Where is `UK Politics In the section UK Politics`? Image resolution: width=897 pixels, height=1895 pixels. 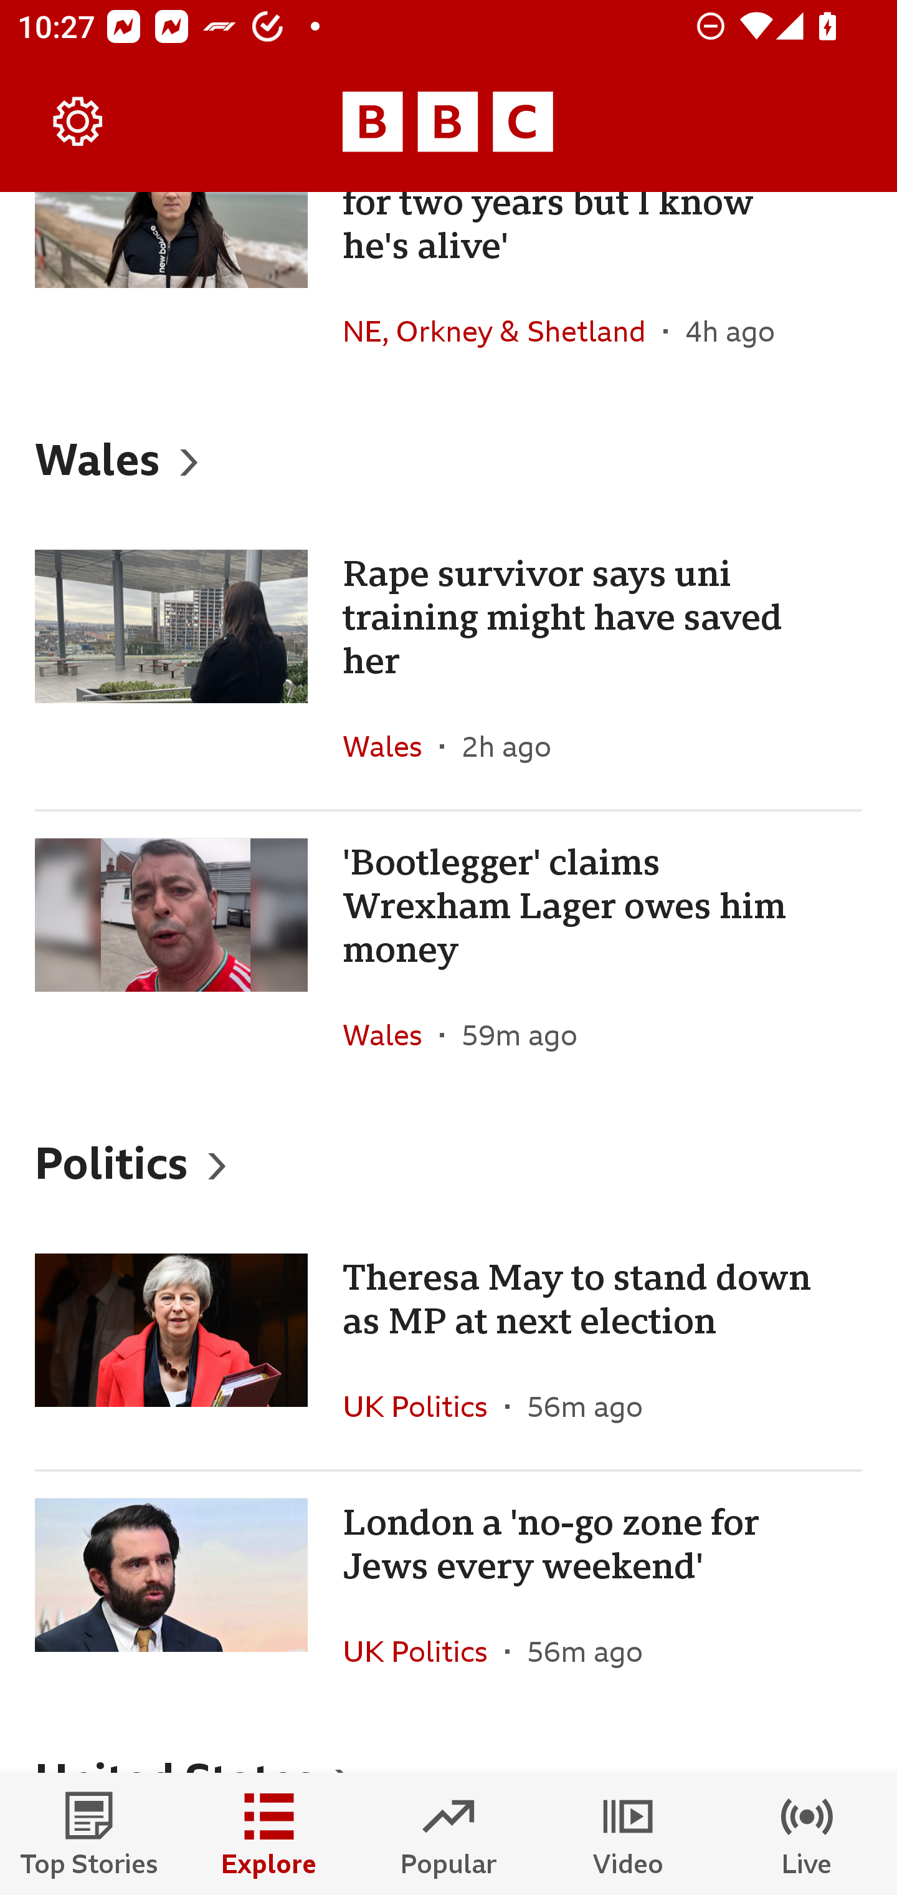 UK Politics In the section UK Politics is located at coordinates (424, 1651).